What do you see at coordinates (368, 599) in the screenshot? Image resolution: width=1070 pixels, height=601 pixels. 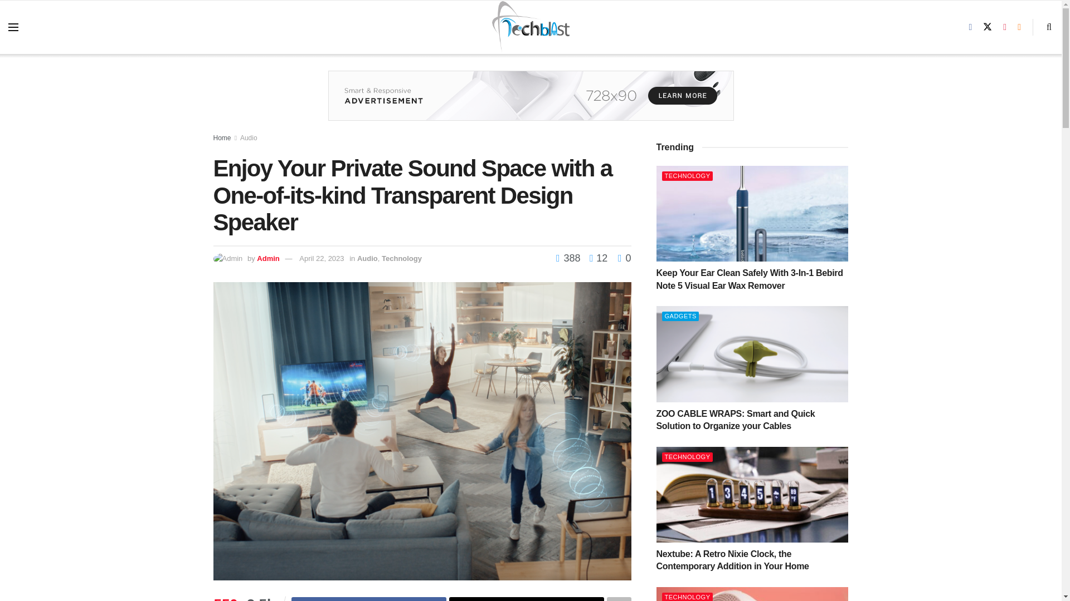 I see `Share on Facebook` at bounding box center [368, 599].